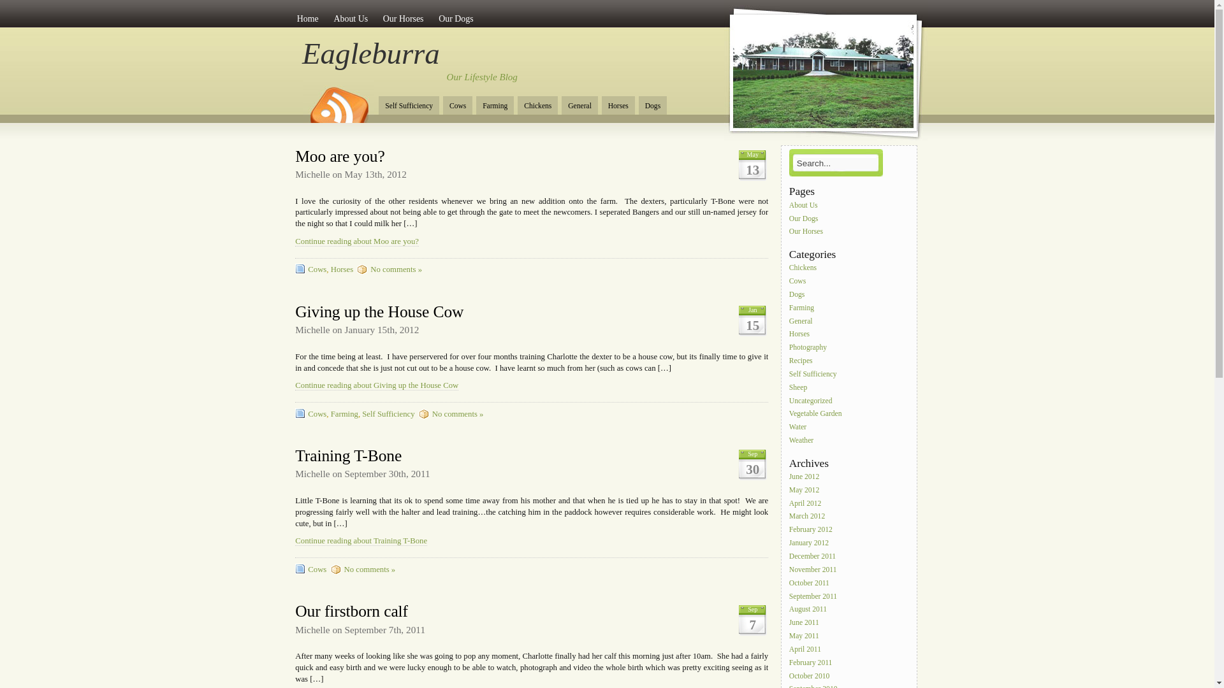  I want to click on January 2012, so click(810, 543).